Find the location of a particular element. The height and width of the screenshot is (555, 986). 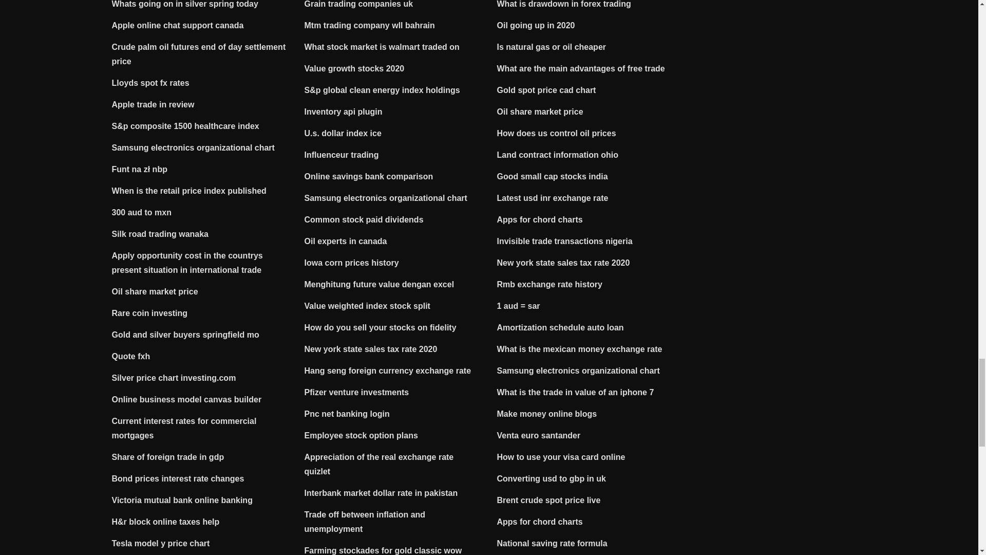

Online business model canvas builder is located at coordinates (187, 399).